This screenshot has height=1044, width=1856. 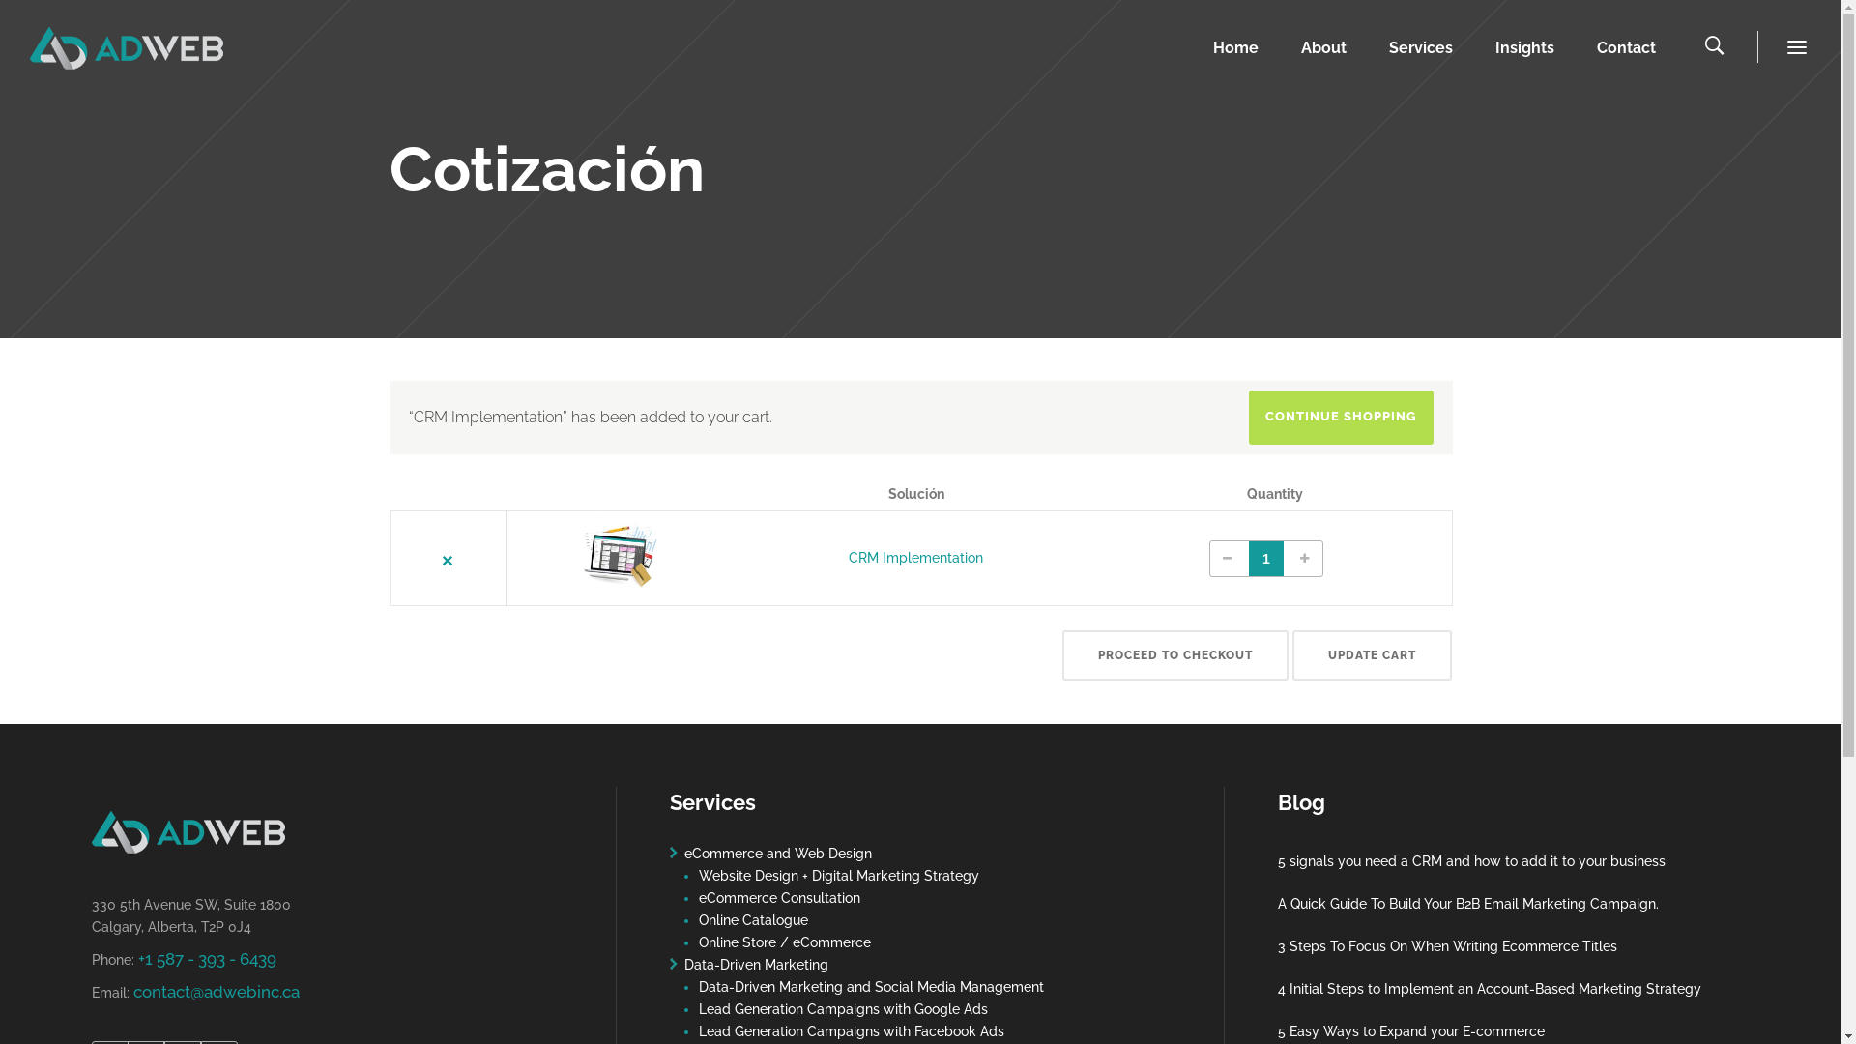 I want to click on PROCEED TO CHECKOUT, so click(x=1175, y=655).